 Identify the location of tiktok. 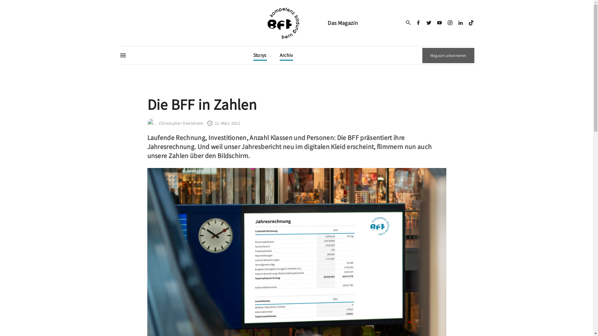
(471, 23).